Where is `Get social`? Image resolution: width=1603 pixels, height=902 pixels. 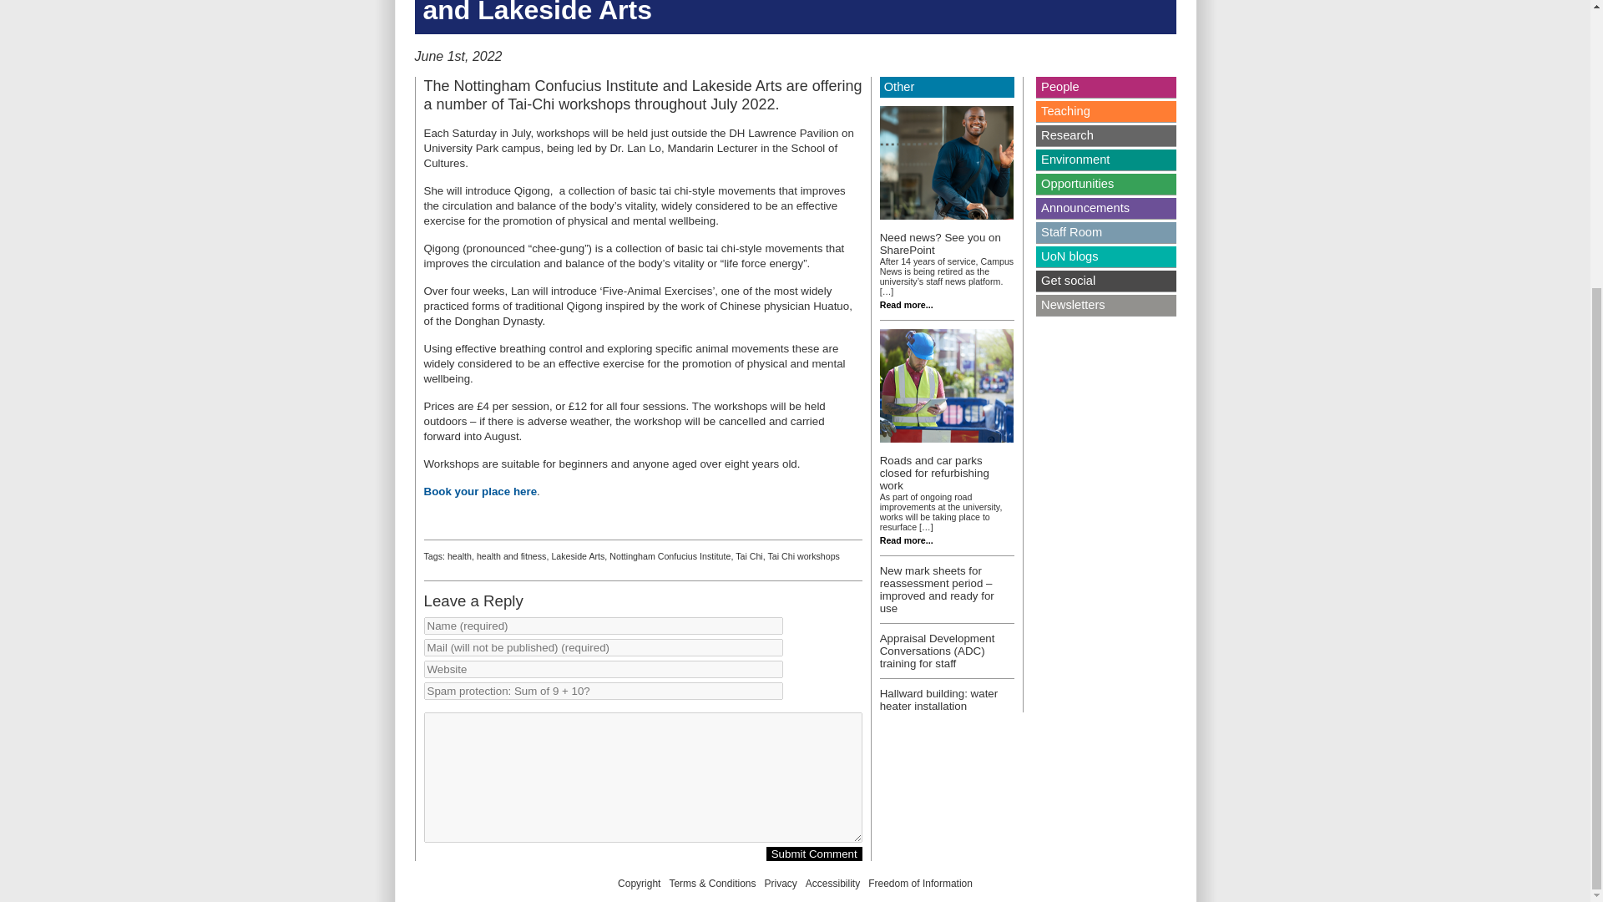 Get social is located at coordinates (1105, 281).